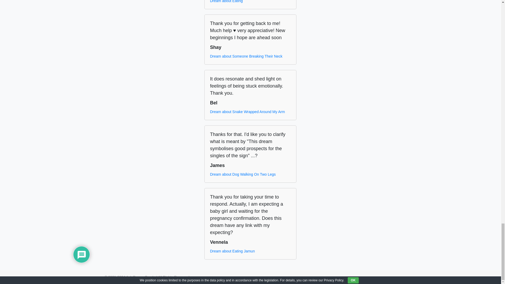  Describe the element at coordinates (232, 251) in the screenshot. I see `Dream about Eating Jamun` at that location.